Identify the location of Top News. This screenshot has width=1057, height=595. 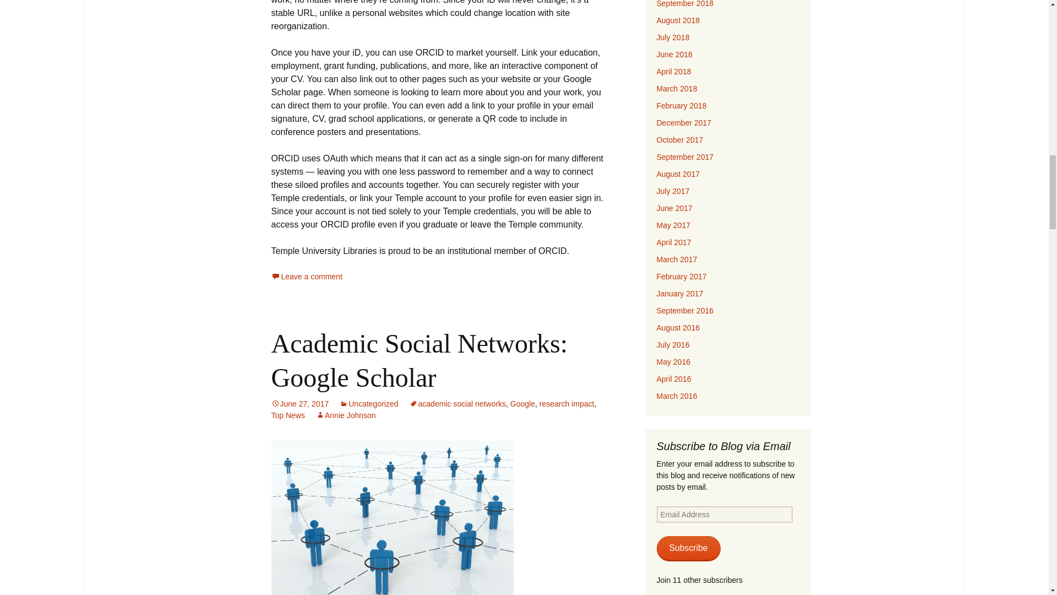
(287, 415).